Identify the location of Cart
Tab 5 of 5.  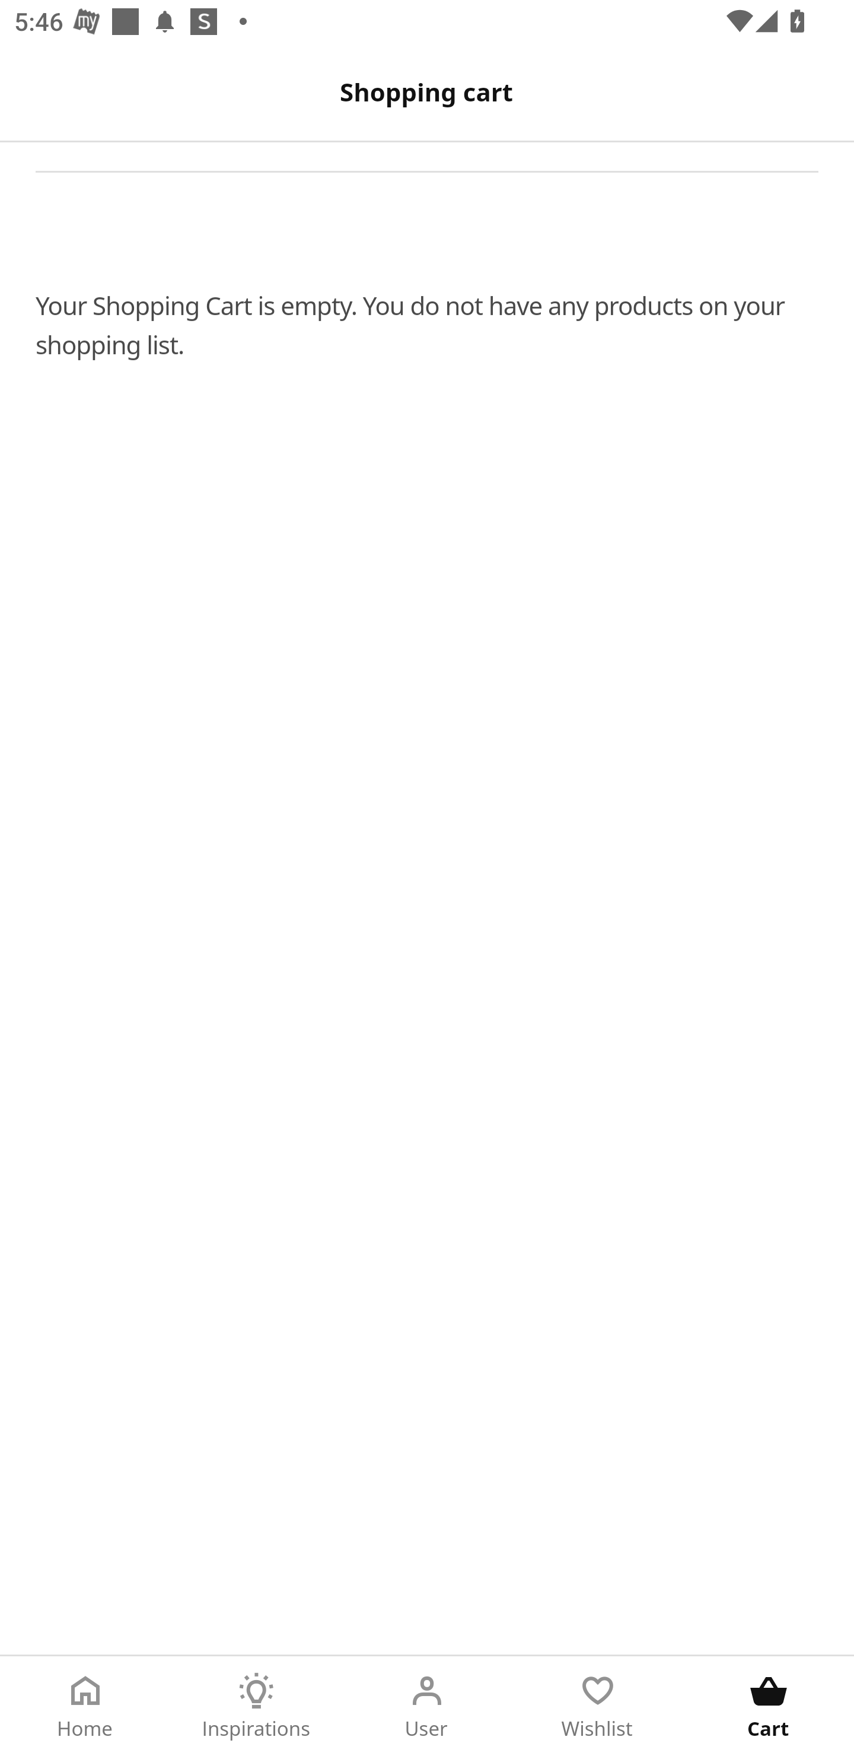
(769, 1706).